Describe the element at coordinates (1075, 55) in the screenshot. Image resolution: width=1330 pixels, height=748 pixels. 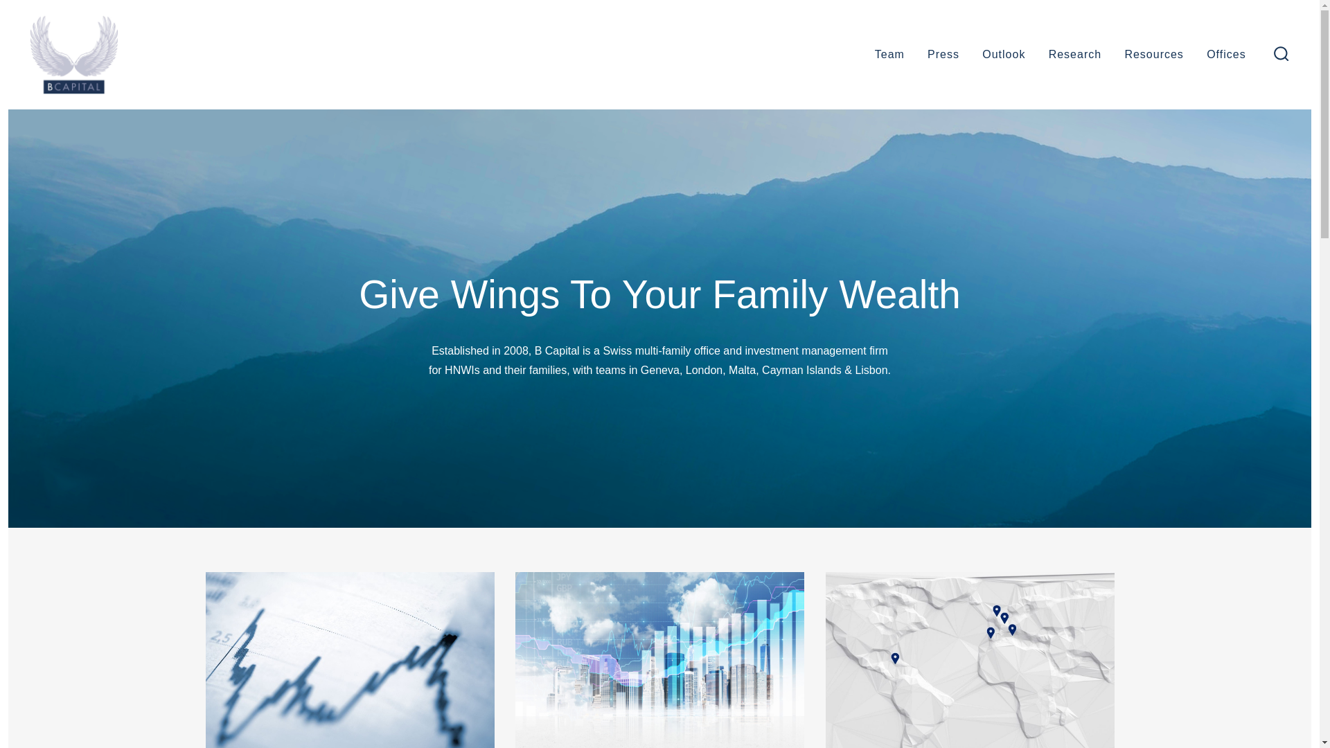
I see `Research` at that location.